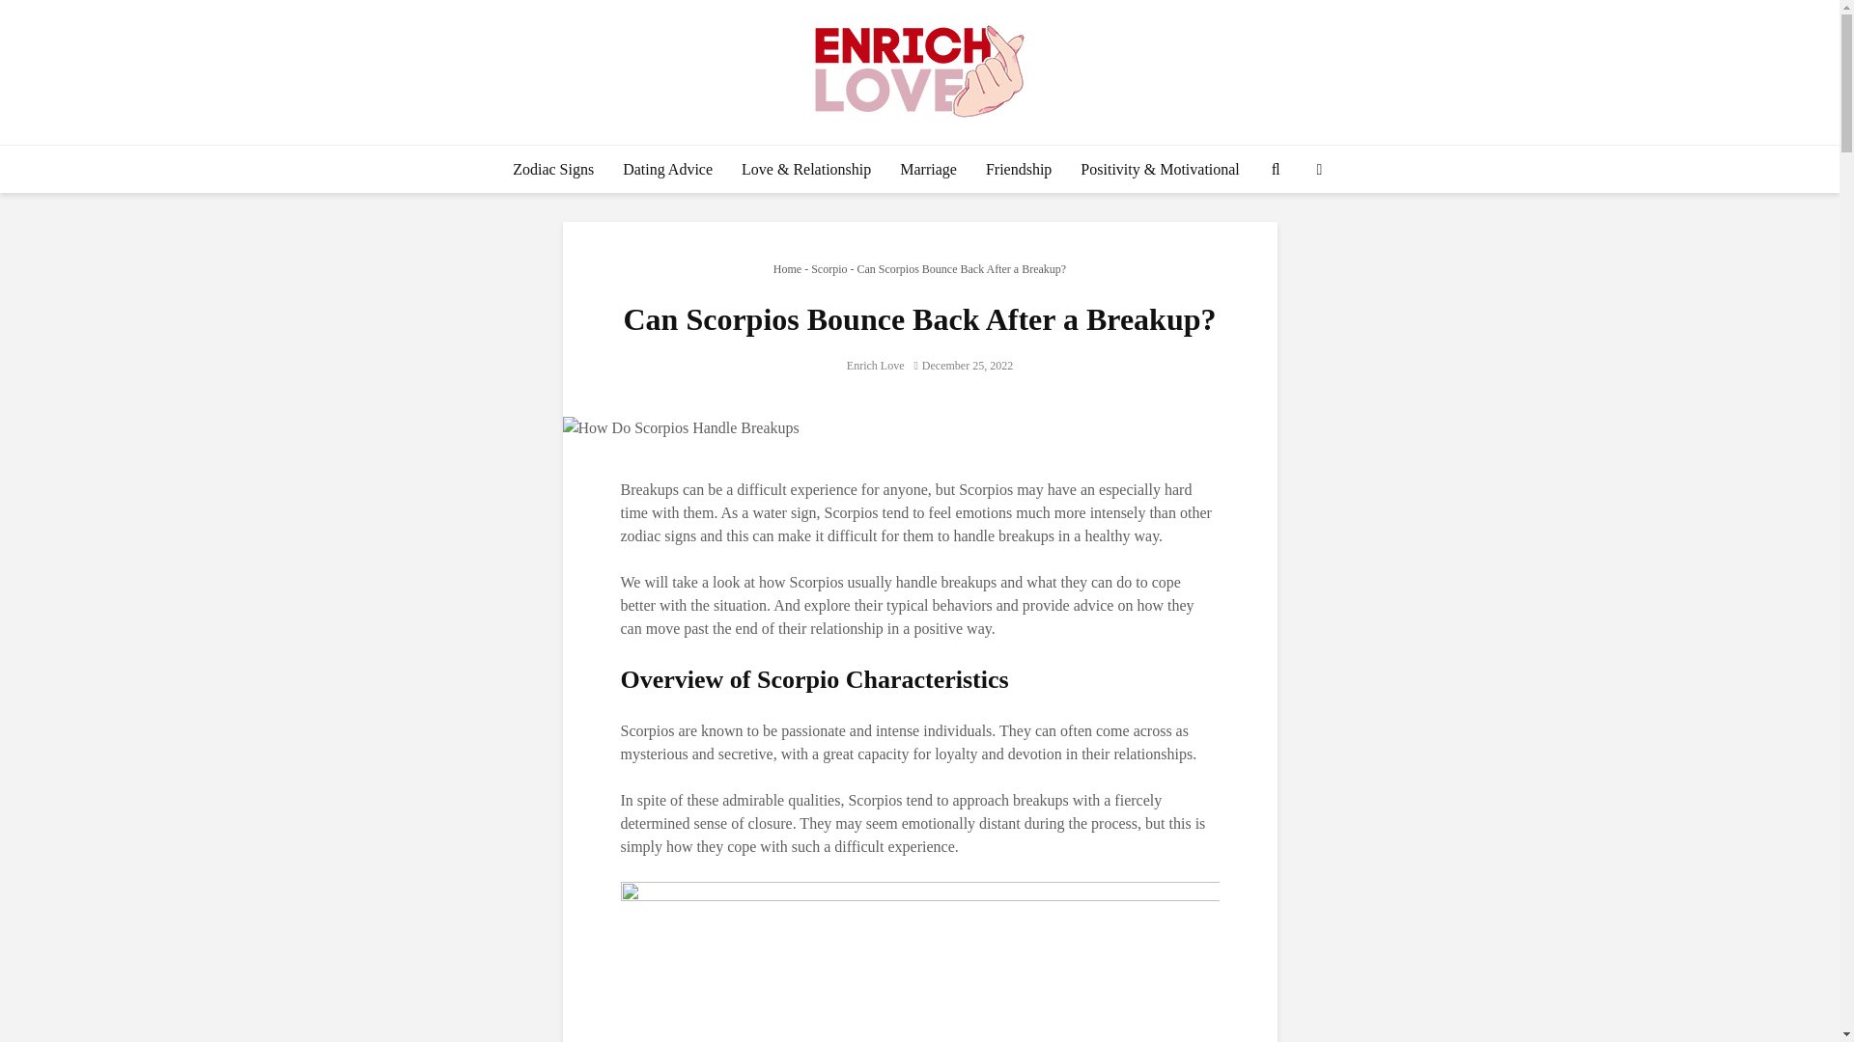 The height and width of the screenshot is (1042, 1854). I want to click on Enrich Love, so click(860, 365).